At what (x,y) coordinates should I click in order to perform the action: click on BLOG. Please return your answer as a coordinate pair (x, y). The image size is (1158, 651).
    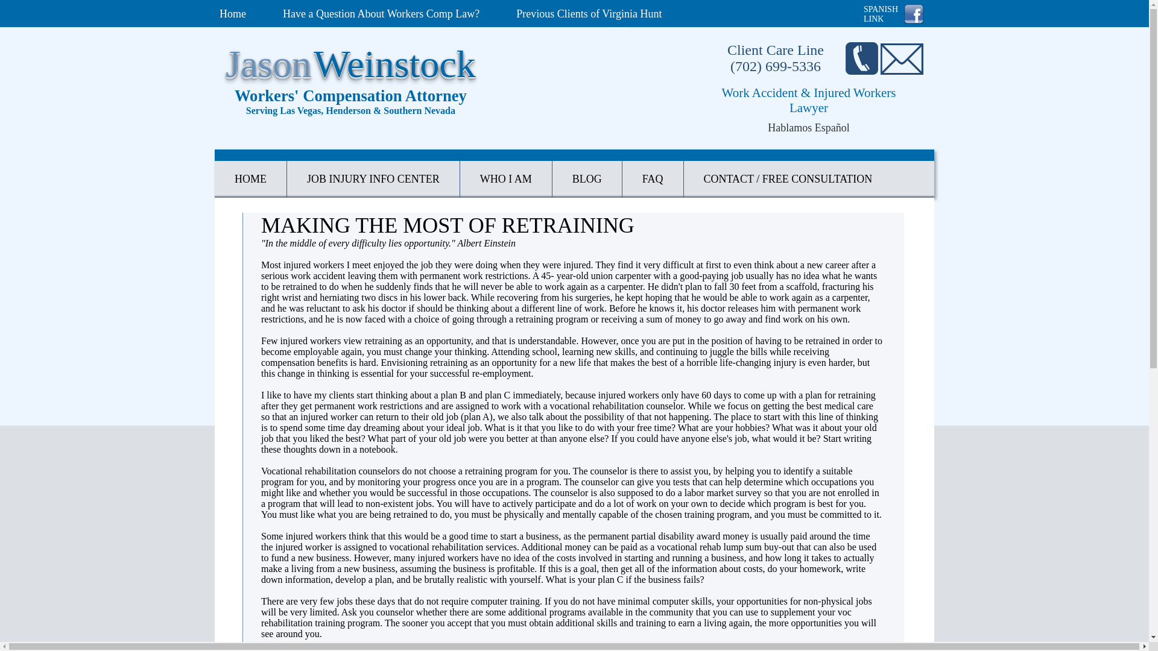
    Looking at the image, I should click on (233, 13).